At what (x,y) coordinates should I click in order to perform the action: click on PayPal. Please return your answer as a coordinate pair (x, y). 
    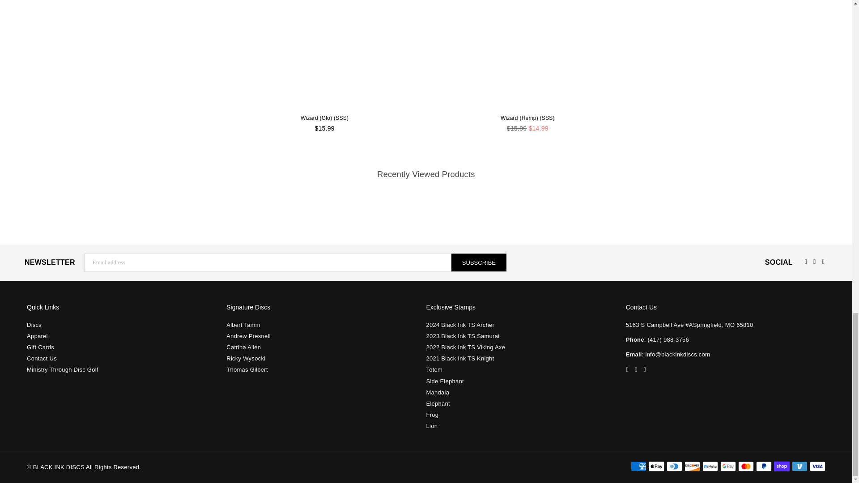
    Looking at the image, I should click on (763, 466).